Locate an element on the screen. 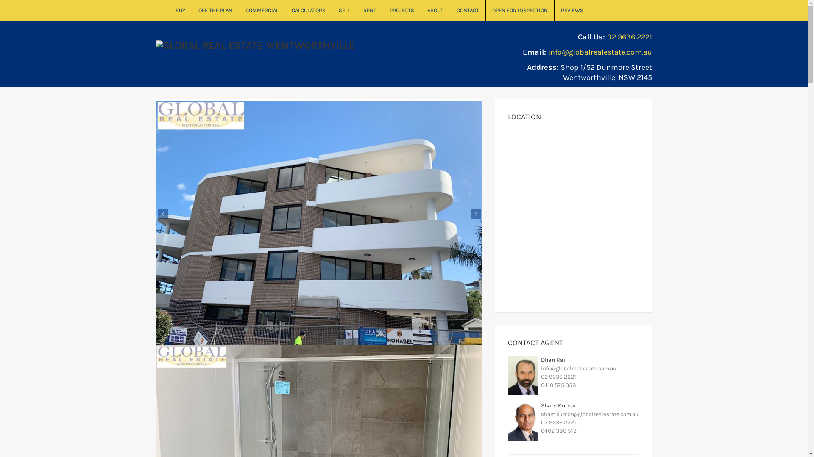 The height and width of the screenshot is (457, 814). PROJECTS is located at coordinates (402, 11).